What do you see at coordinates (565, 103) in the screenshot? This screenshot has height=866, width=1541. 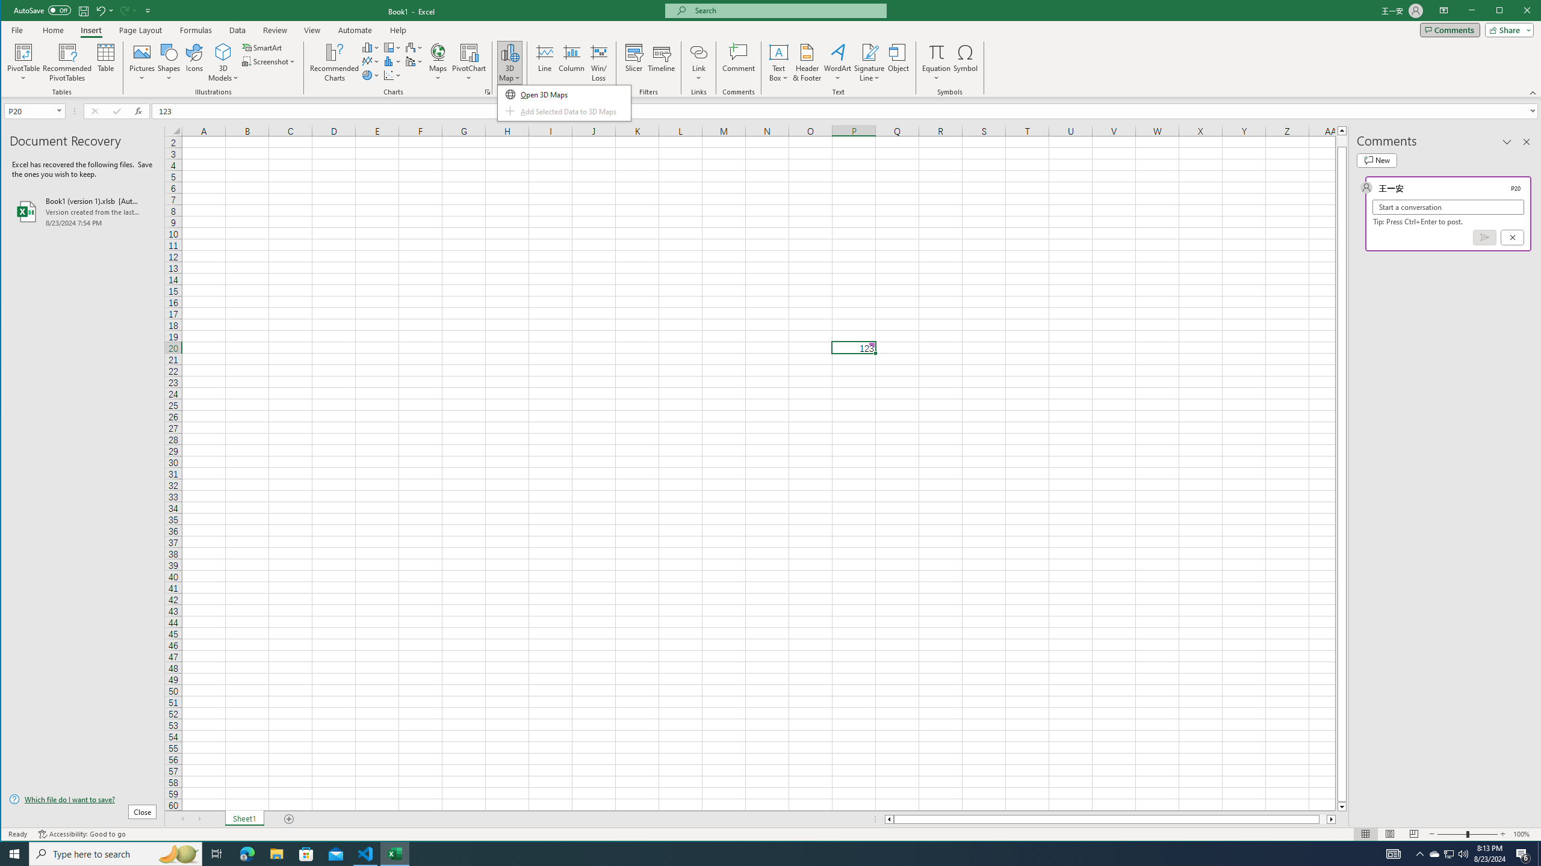 I see `&3D Map` at bounding box center [565, 103].